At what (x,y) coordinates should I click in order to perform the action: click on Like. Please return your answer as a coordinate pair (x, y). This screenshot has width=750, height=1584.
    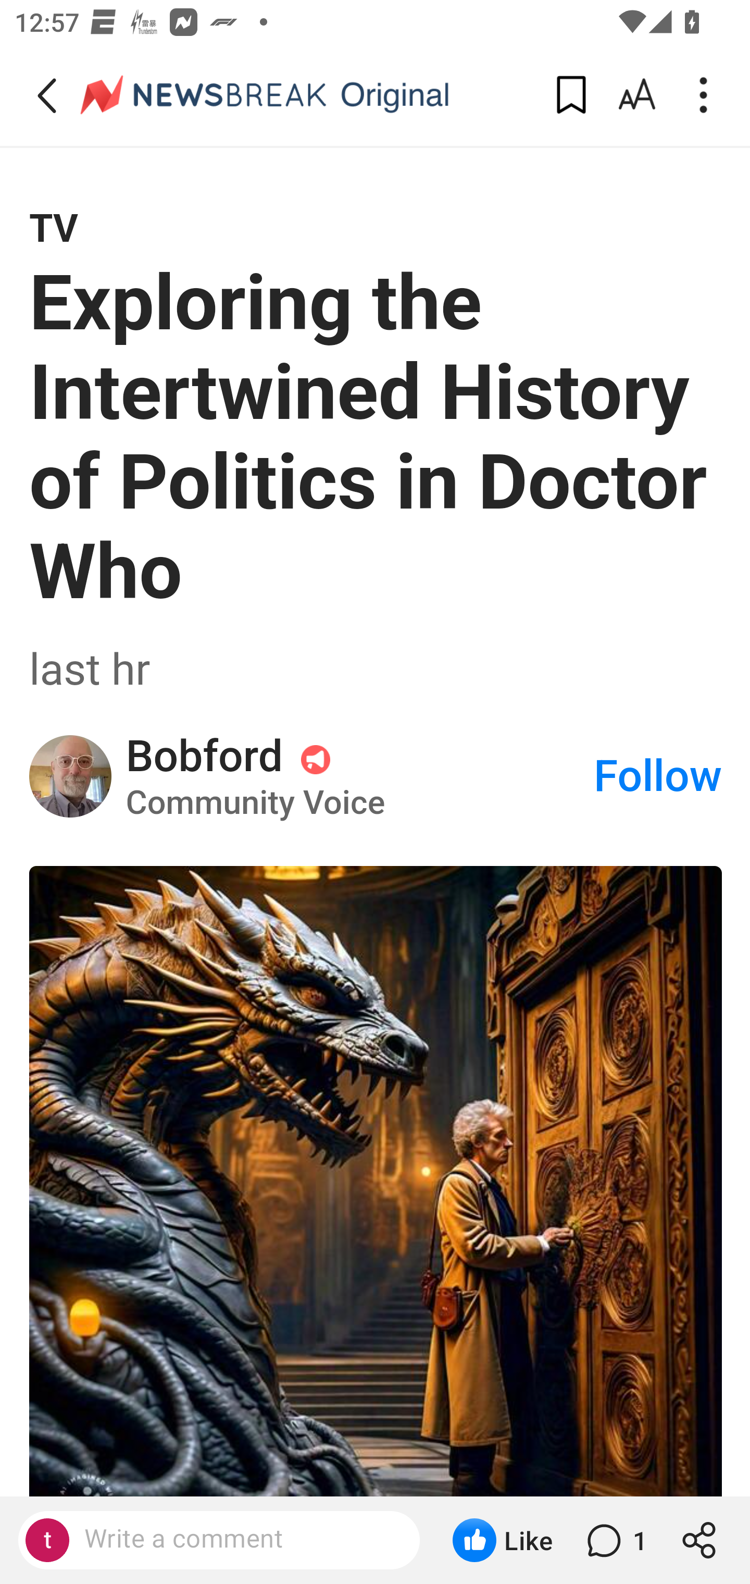
    Looking at the image, I should click on (502, 1540).